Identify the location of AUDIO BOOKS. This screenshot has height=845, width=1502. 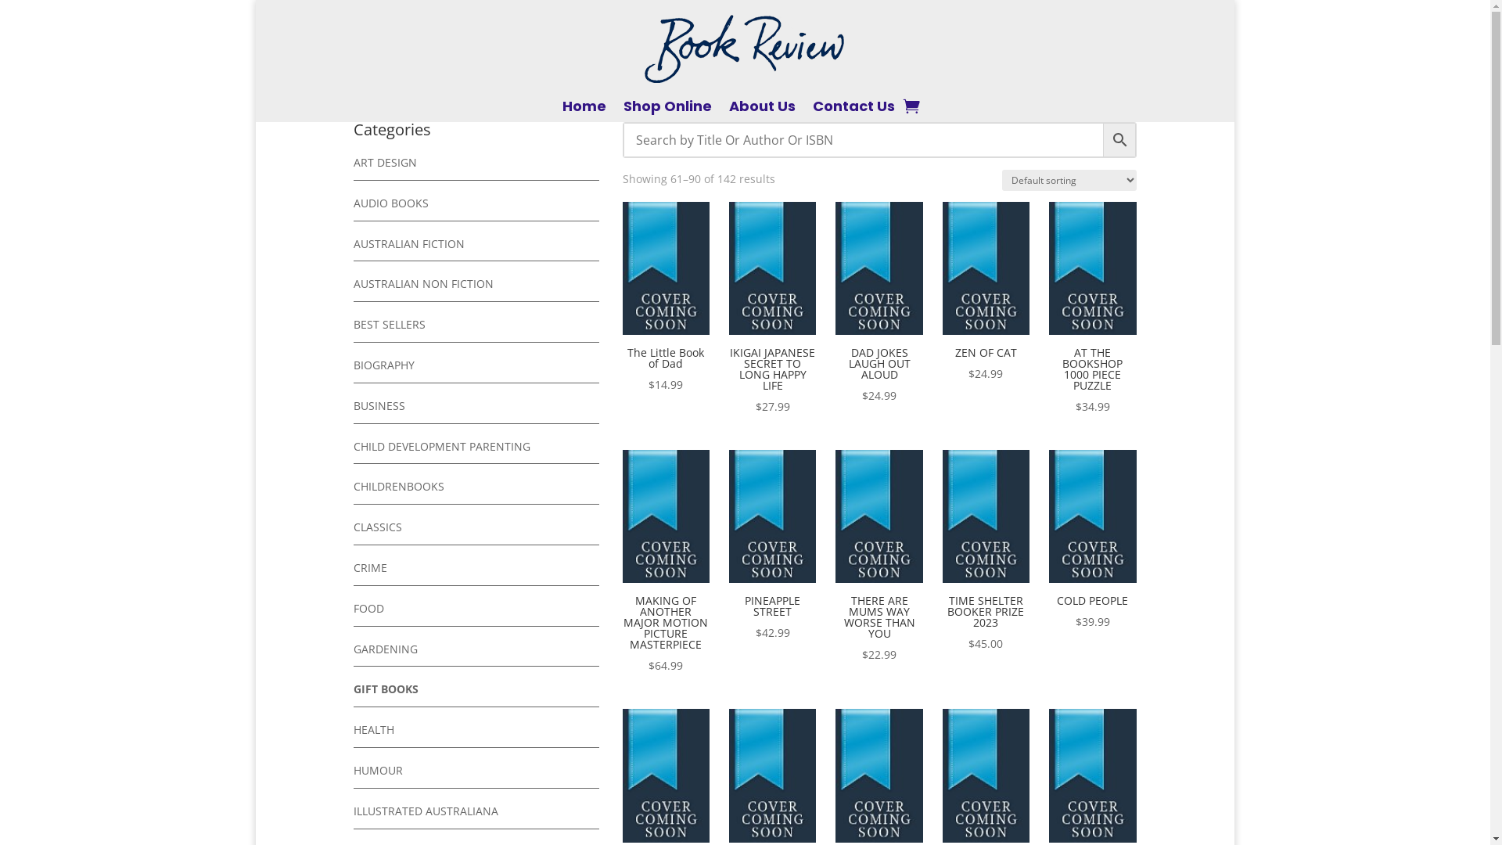
(391, 203).